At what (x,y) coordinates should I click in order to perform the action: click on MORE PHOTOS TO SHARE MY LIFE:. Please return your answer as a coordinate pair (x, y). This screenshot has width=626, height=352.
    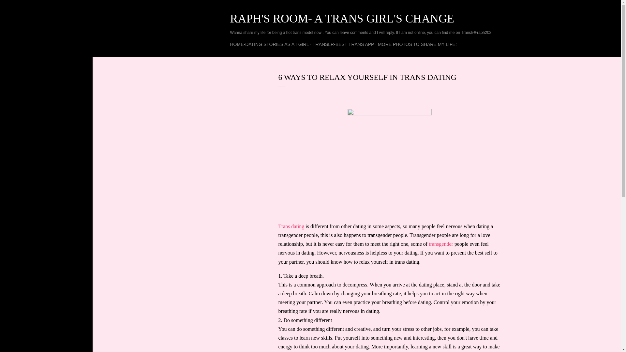
    Looking at the image, I should click on (417, 44).